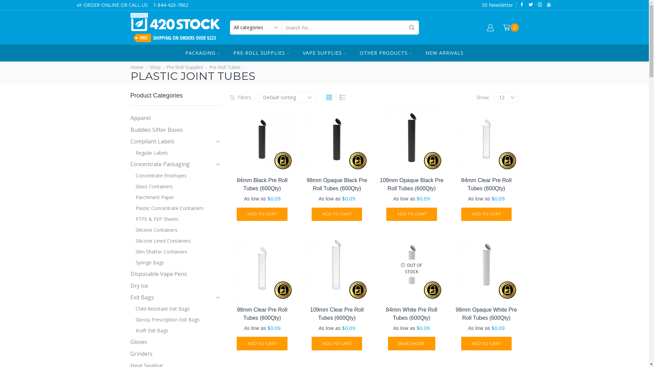 The image size is (654, 367). Describe the element at coordinates (152, 141) in the screenshot. I see `Compliant Labels` at that location.